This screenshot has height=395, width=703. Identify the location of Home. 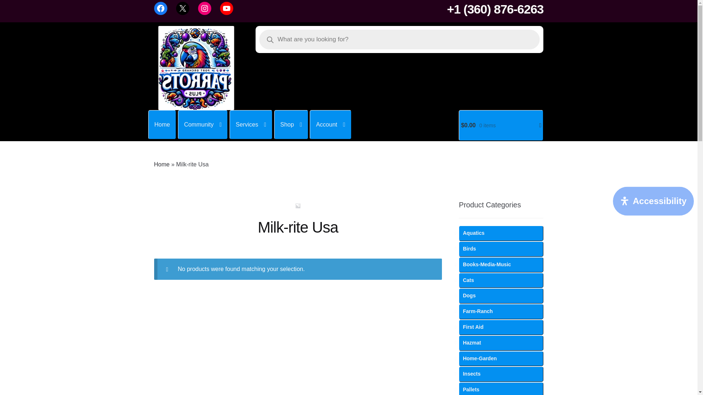
(162, 125).